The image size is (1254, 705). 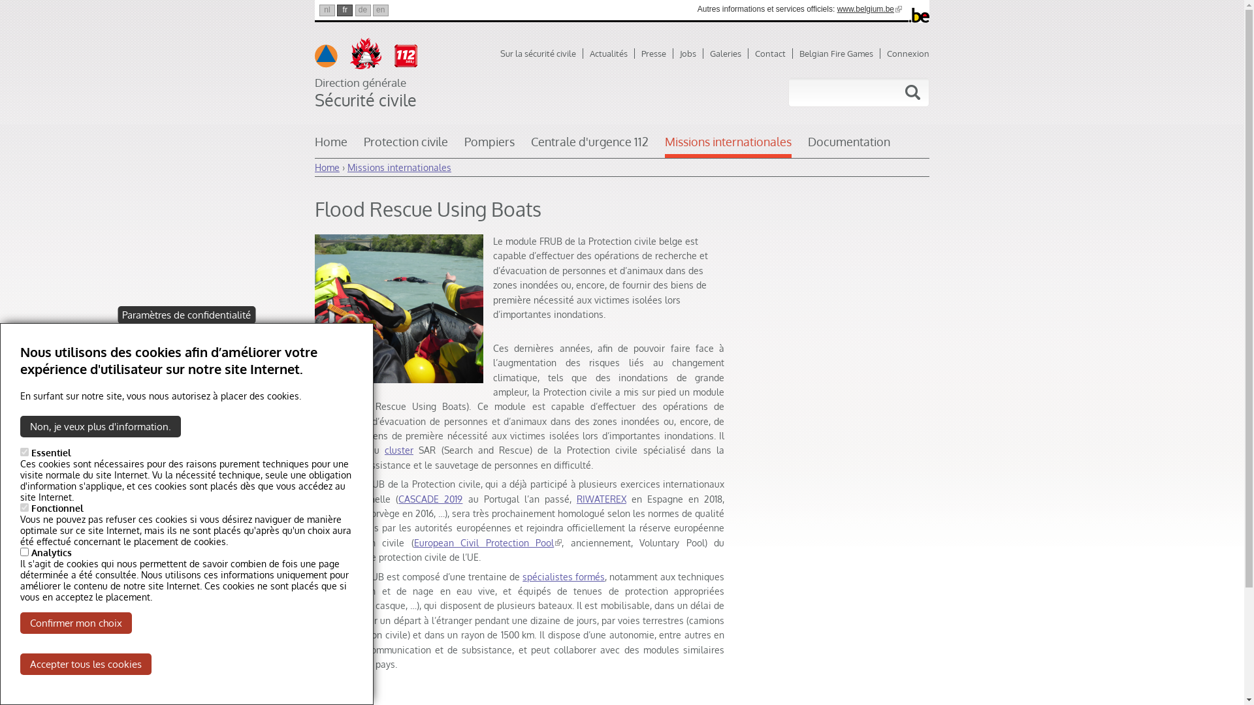 What do you see at coordinates (908, 54) in the screenshot?
I see `Connexion` at bounding box center [908, 54].